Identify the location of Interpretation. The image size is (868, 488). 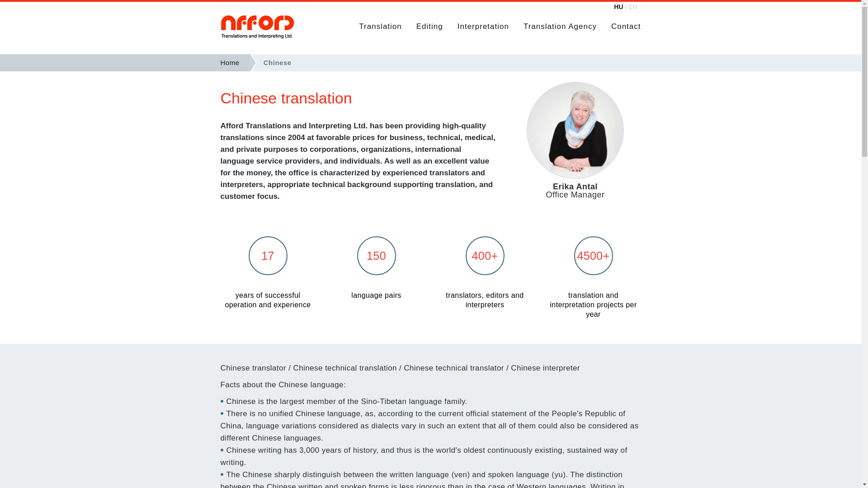
(483, 26).